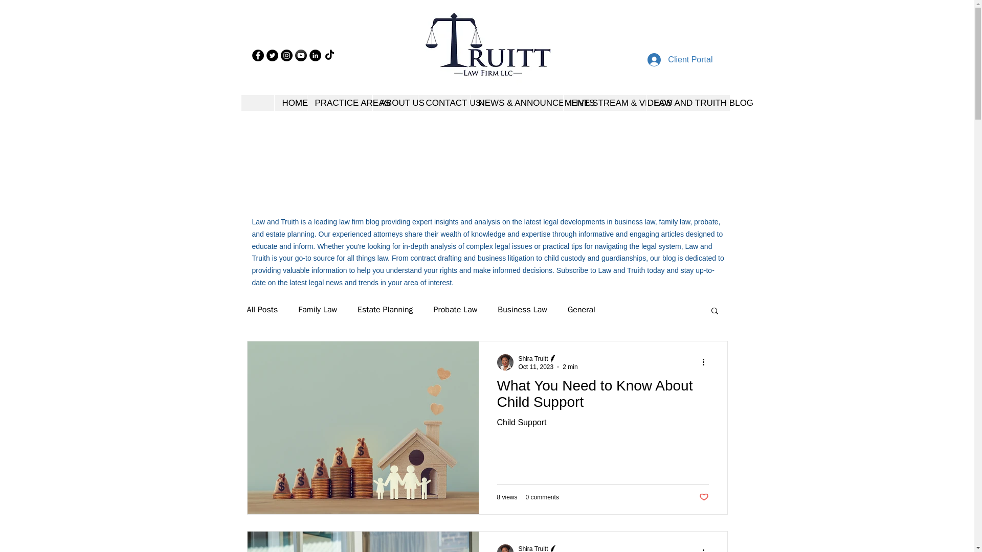  Describe the element at coordinates (533, 359) in the screenshot. I see `Shira Truitt` at that location.